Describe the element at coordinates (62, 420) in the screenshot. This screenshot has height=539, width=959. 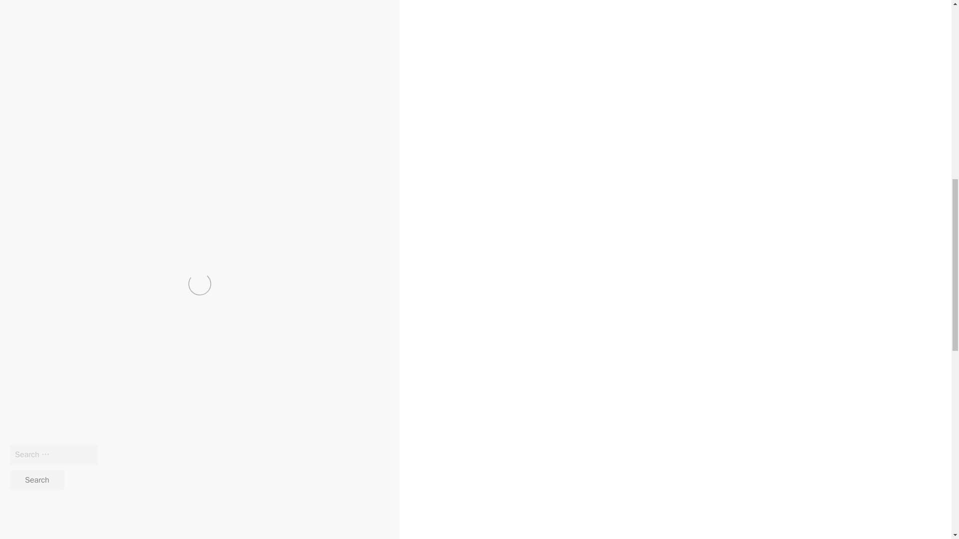
I see `Next: Disadvantages of Gambling` at that location.